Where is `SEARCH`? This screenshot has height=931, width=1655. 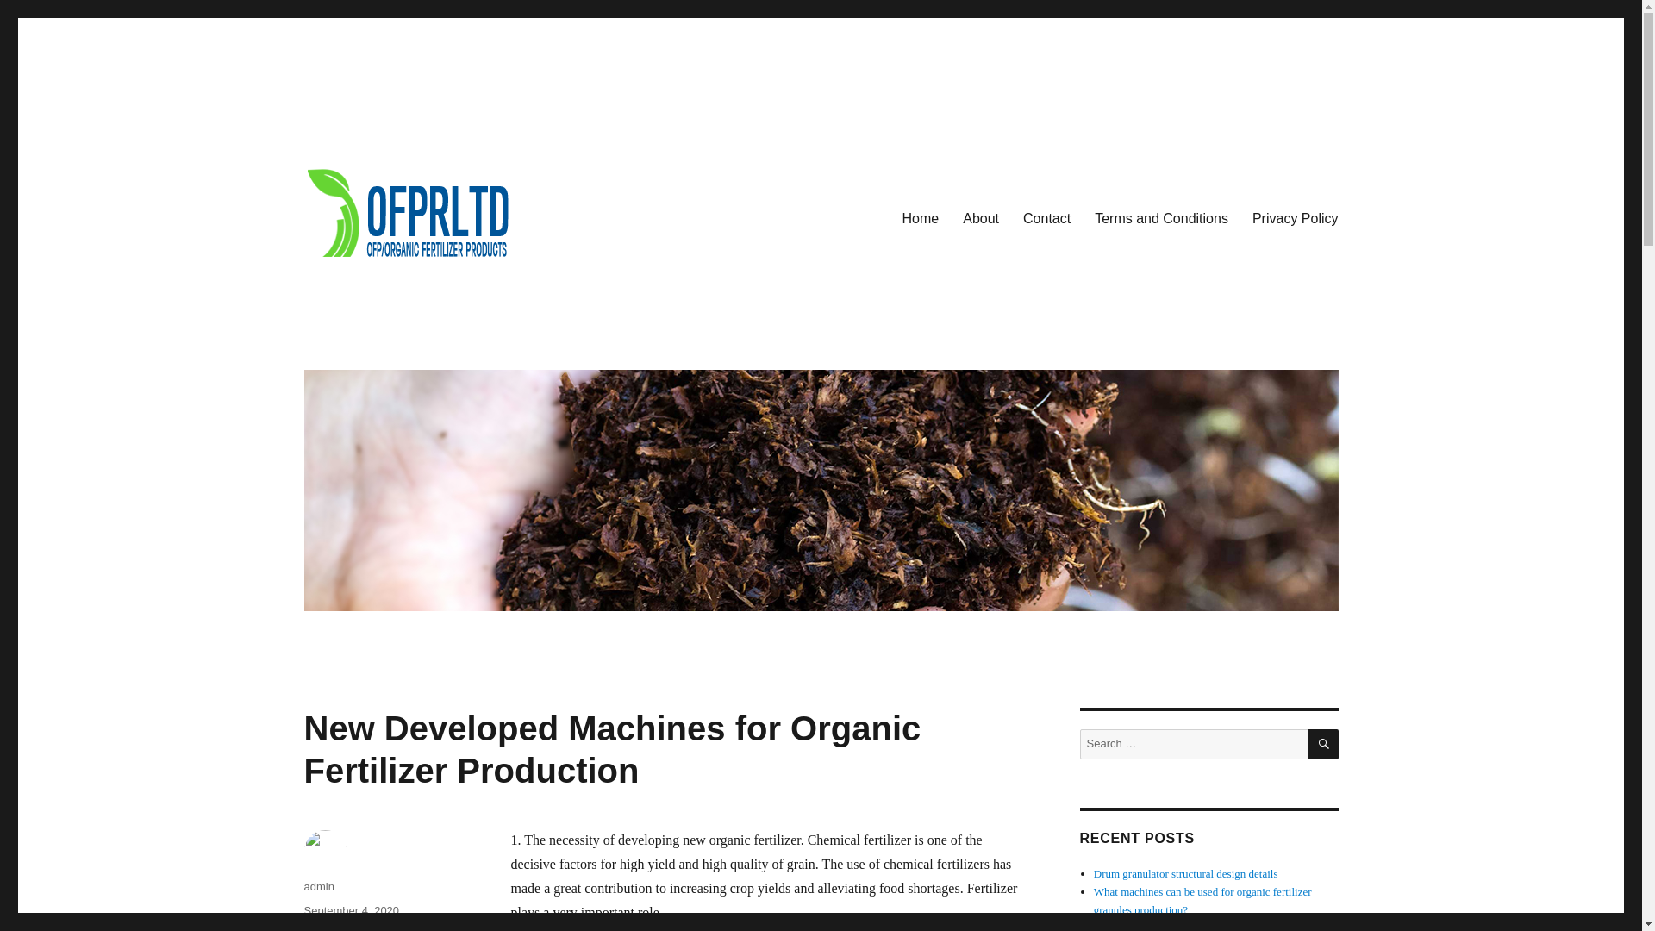 SEARCH is located at coordinates (1324, 744).